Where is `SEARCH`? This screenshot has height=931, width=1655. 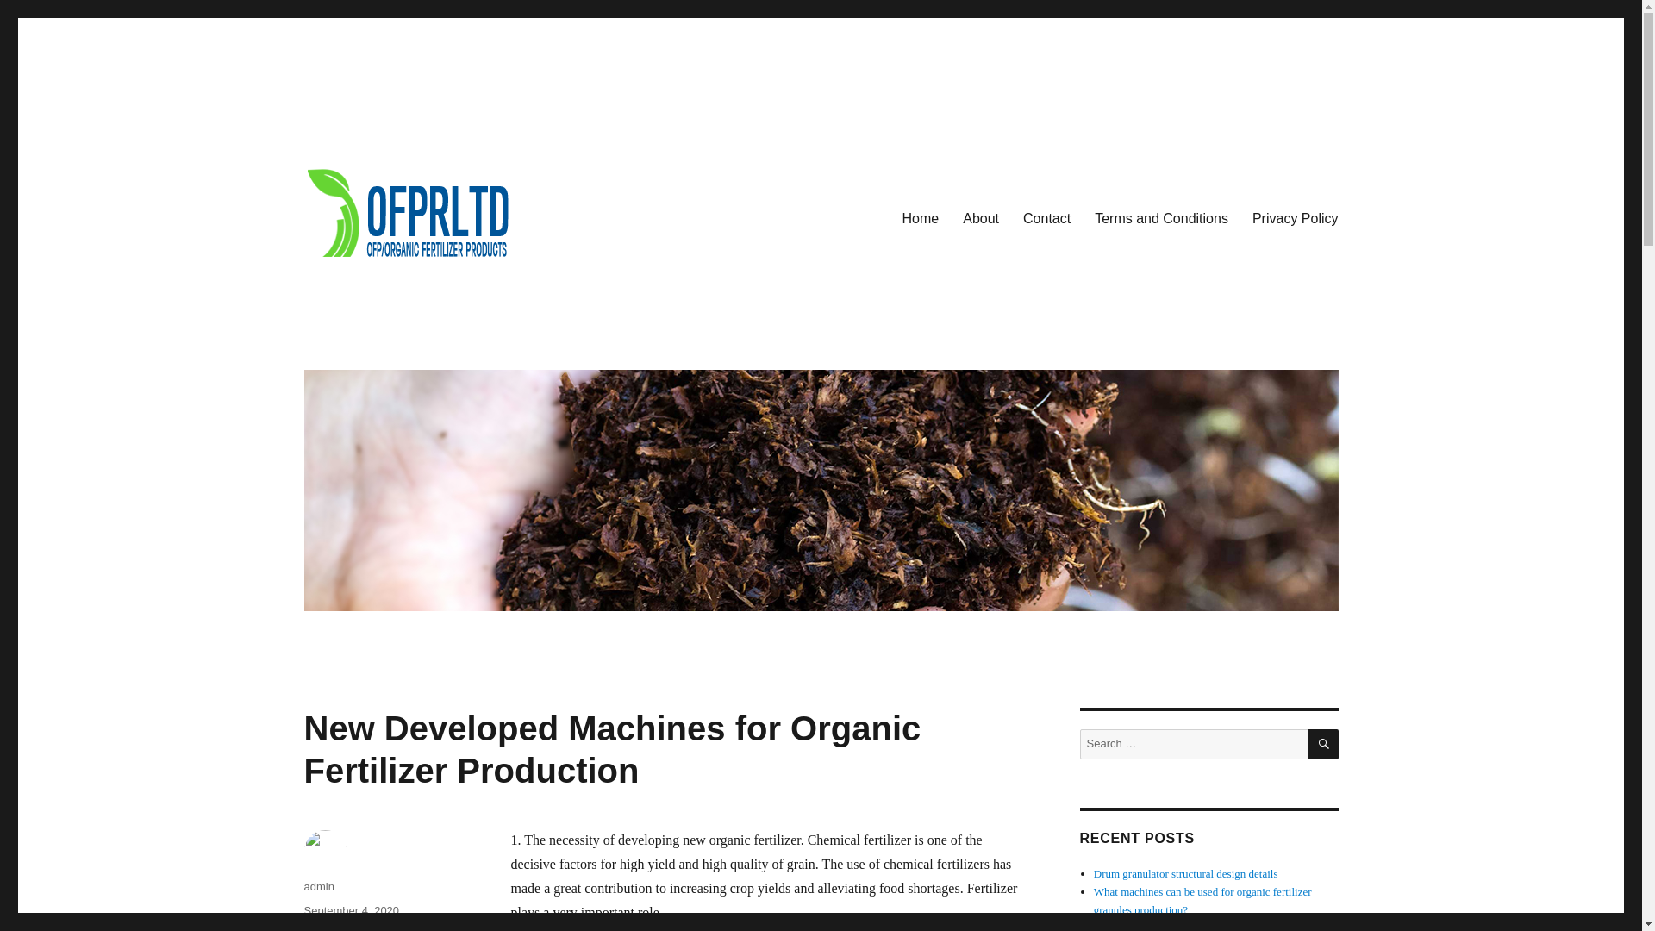 SEARCH is located at coordinates (1324, 744).